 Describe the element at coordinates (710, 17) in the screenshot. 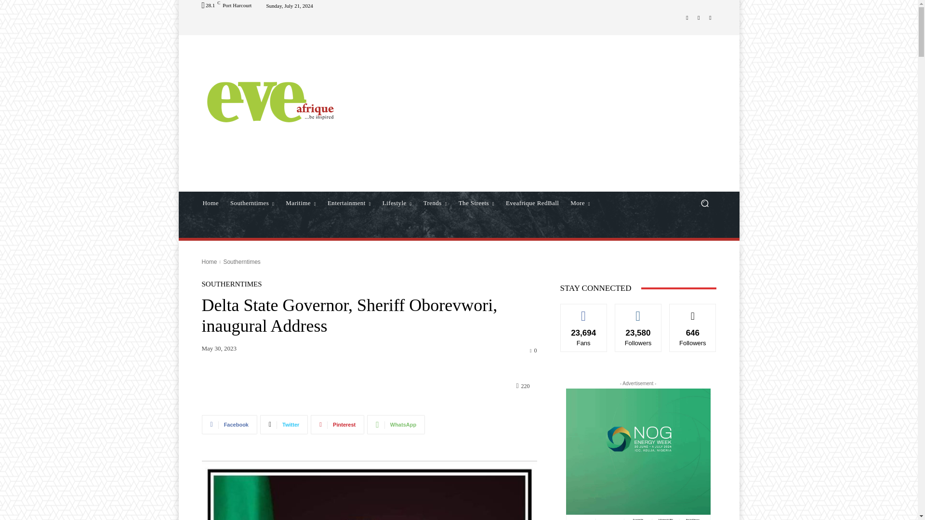

I see `Twitter` at that location.